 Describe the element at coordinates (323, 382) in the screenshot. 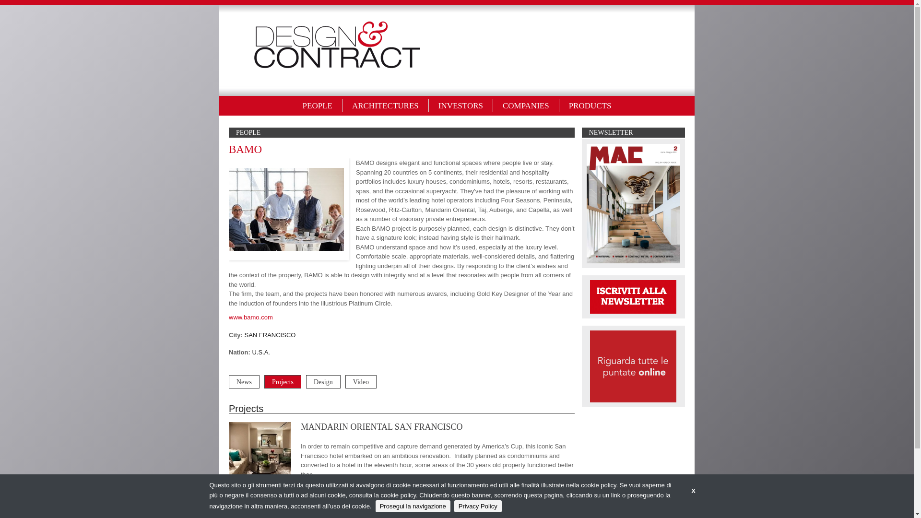

I see `Design` at that location.